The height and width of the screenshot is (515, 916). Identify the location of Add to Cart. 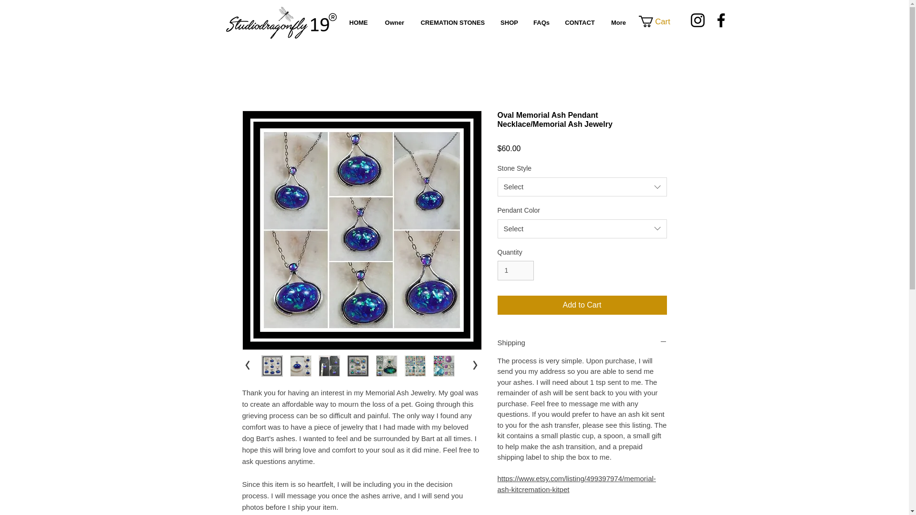
(582, 305).